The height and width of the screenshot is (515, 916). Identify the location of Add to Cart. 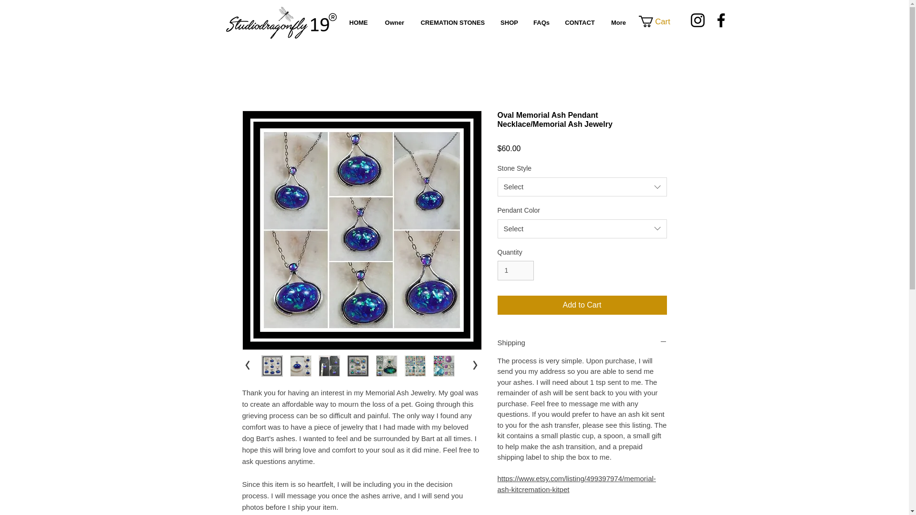
(582, 305).